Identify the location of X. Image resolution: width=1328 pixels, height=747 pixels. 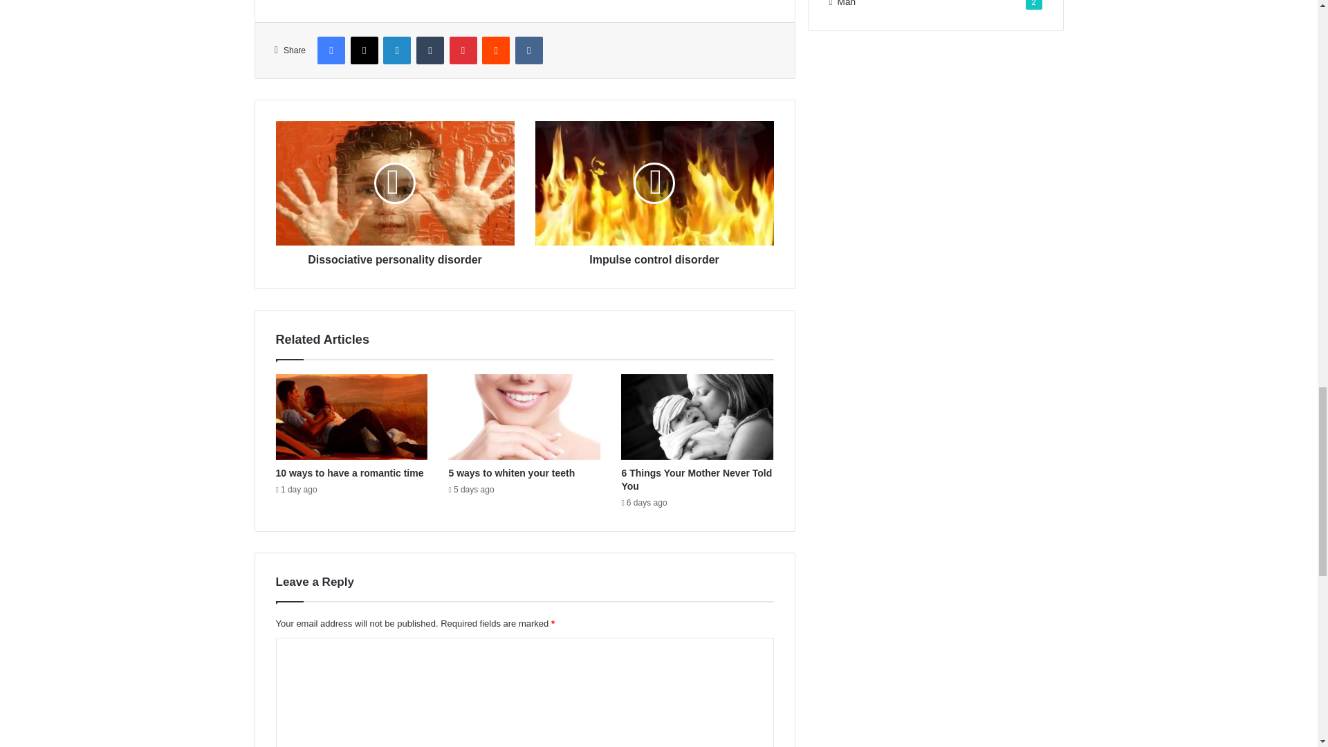
(364, 50).